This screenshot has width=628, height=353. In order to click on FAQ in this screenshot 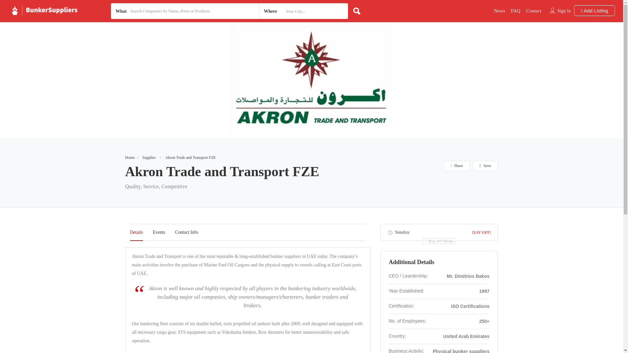, I will do `click(515, 10)`.